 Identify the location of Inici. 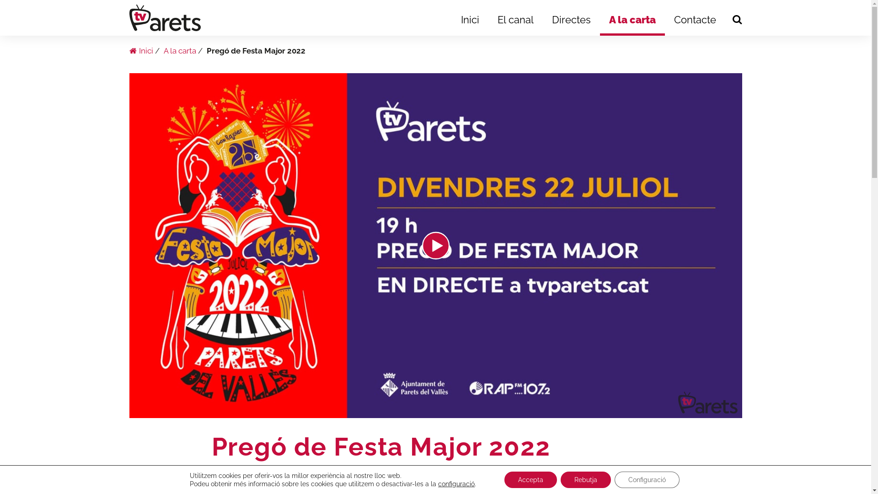
(141, 51).